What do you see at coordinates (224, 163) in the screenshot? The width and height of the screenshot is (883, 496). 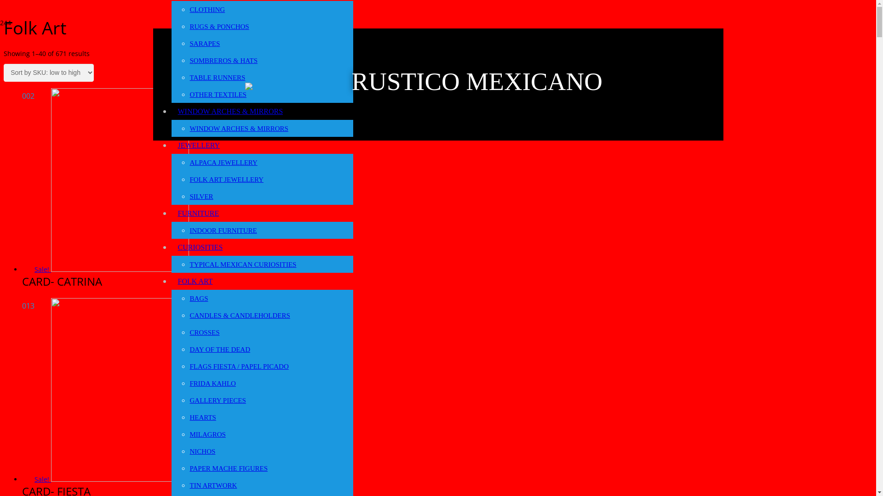 I see `ALPACA JEWELLERY` at bounding box center [224, 163].